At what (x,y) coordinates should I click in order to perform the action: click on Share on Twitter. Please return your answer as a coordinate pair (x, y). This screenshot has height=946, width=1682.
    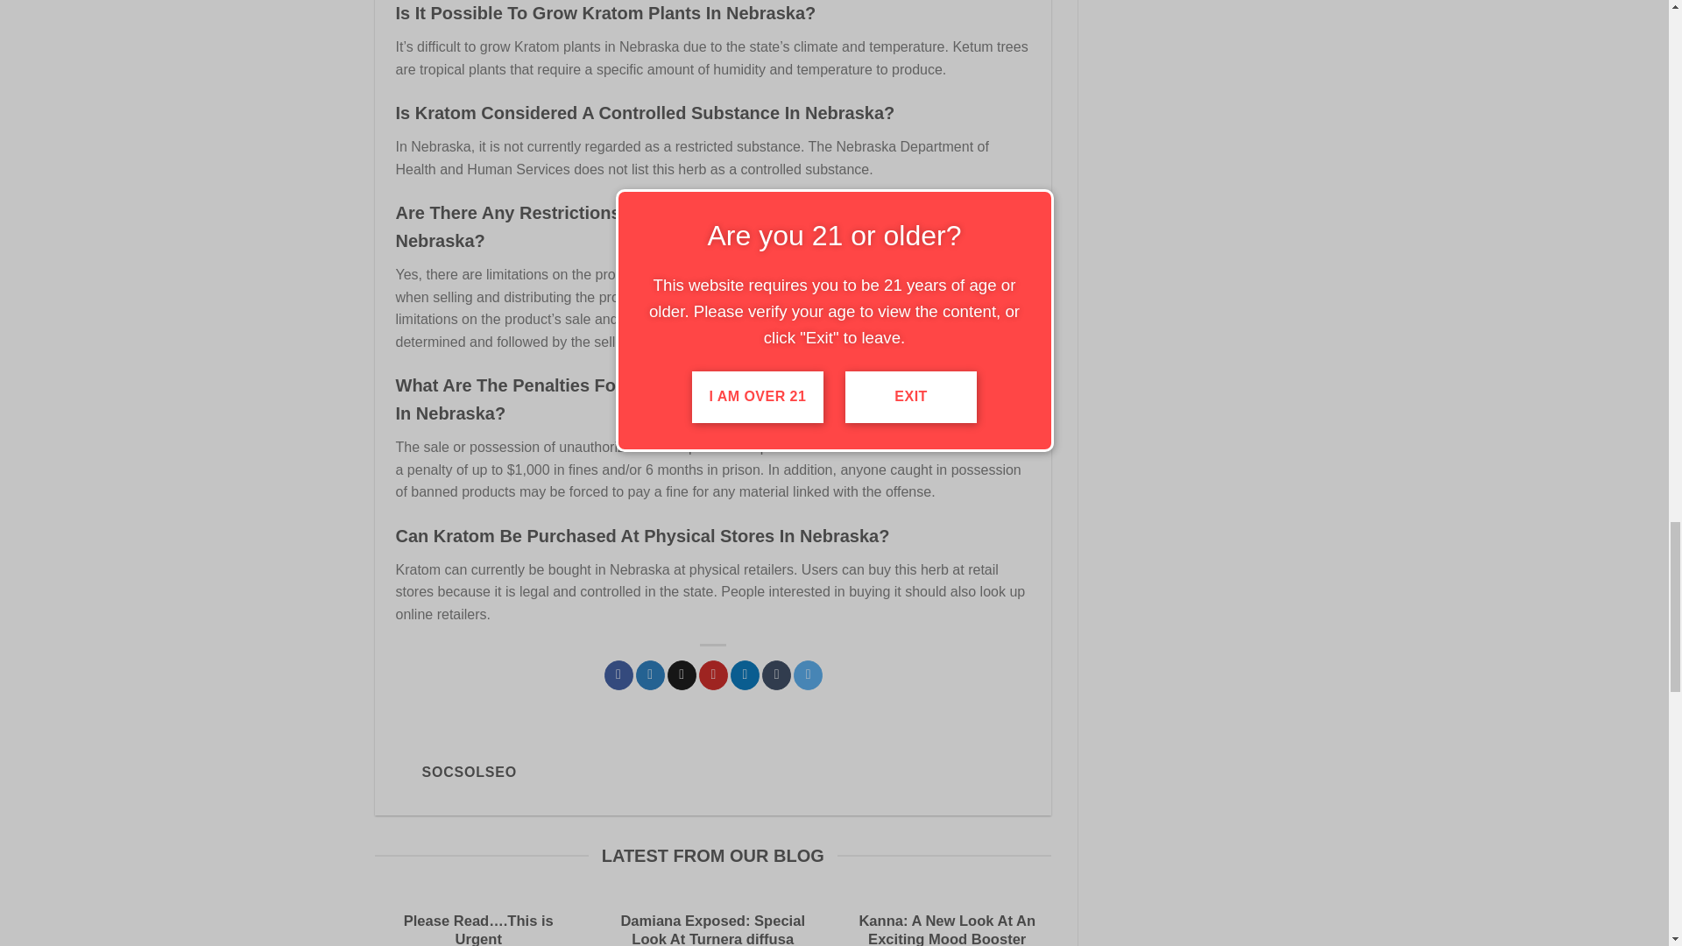
    Looking at the image, I should click on (650, 674).